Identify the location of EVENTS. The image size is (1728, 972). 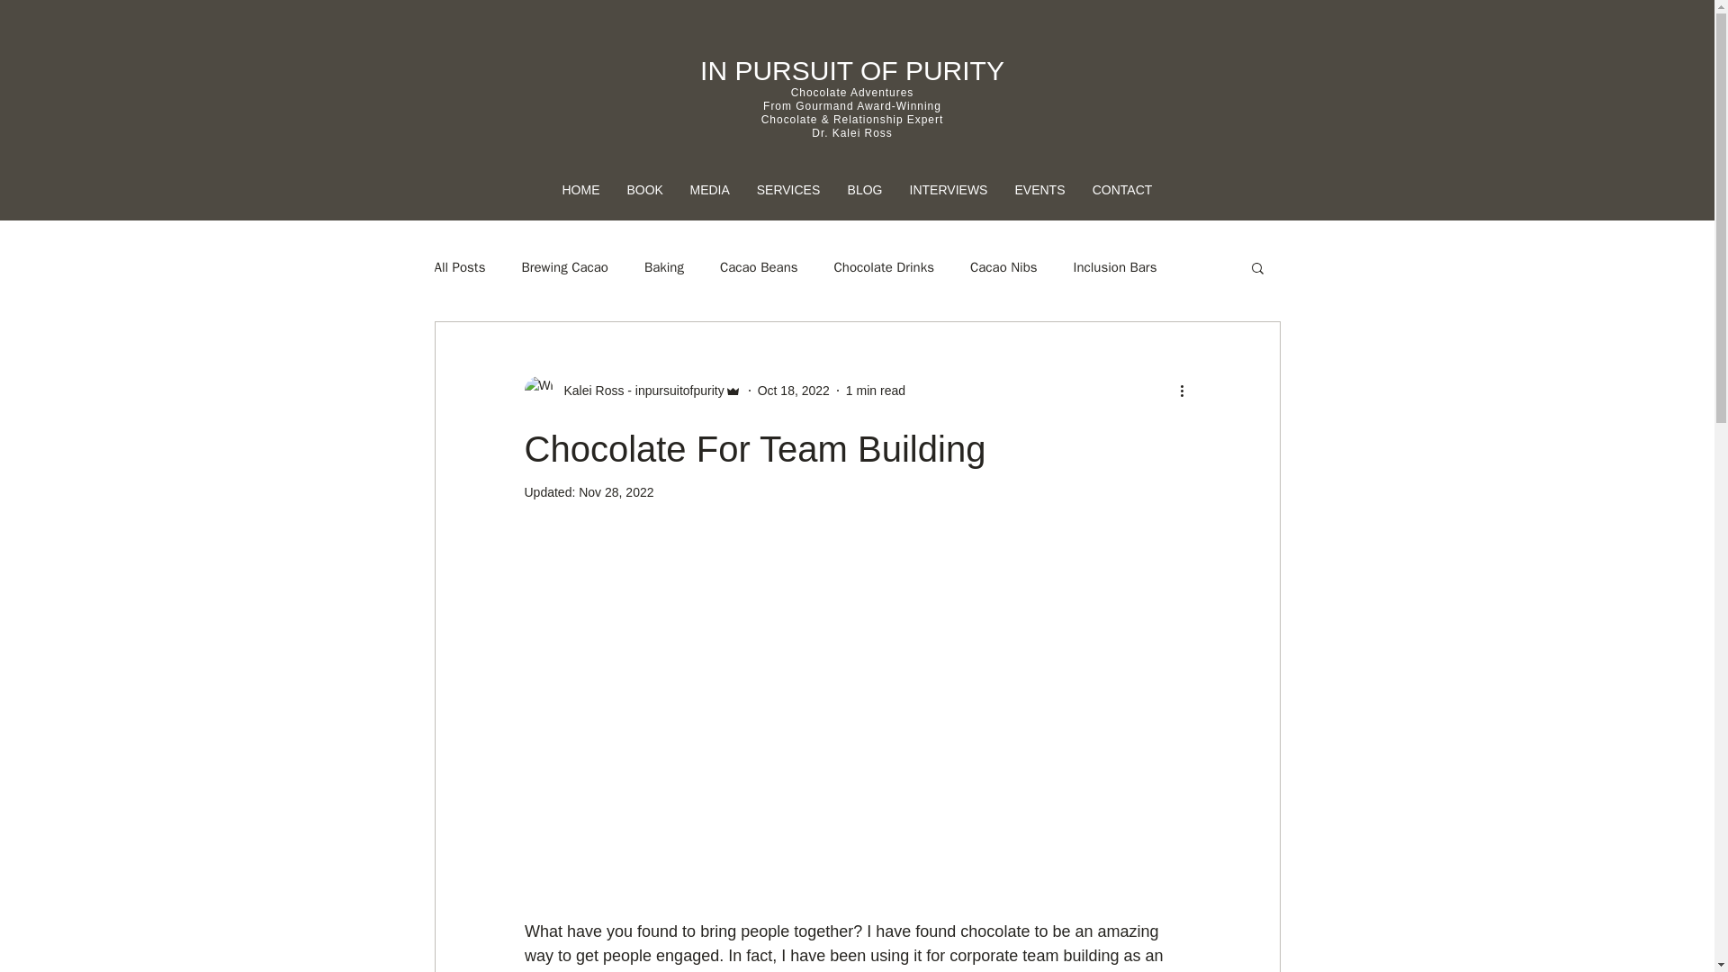
(1039, 190).